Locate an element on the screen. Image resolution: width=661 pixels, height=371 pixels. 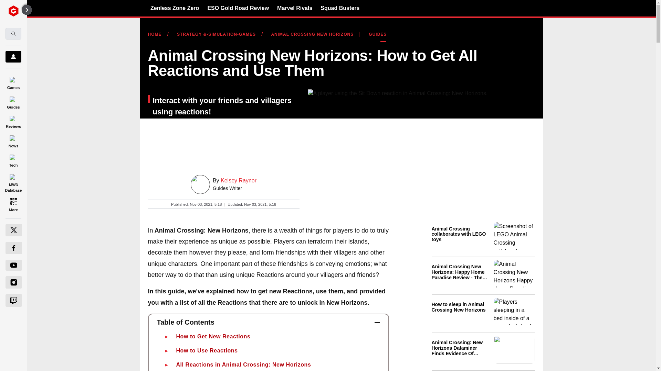
Guides is located at coordinates (13, 102).